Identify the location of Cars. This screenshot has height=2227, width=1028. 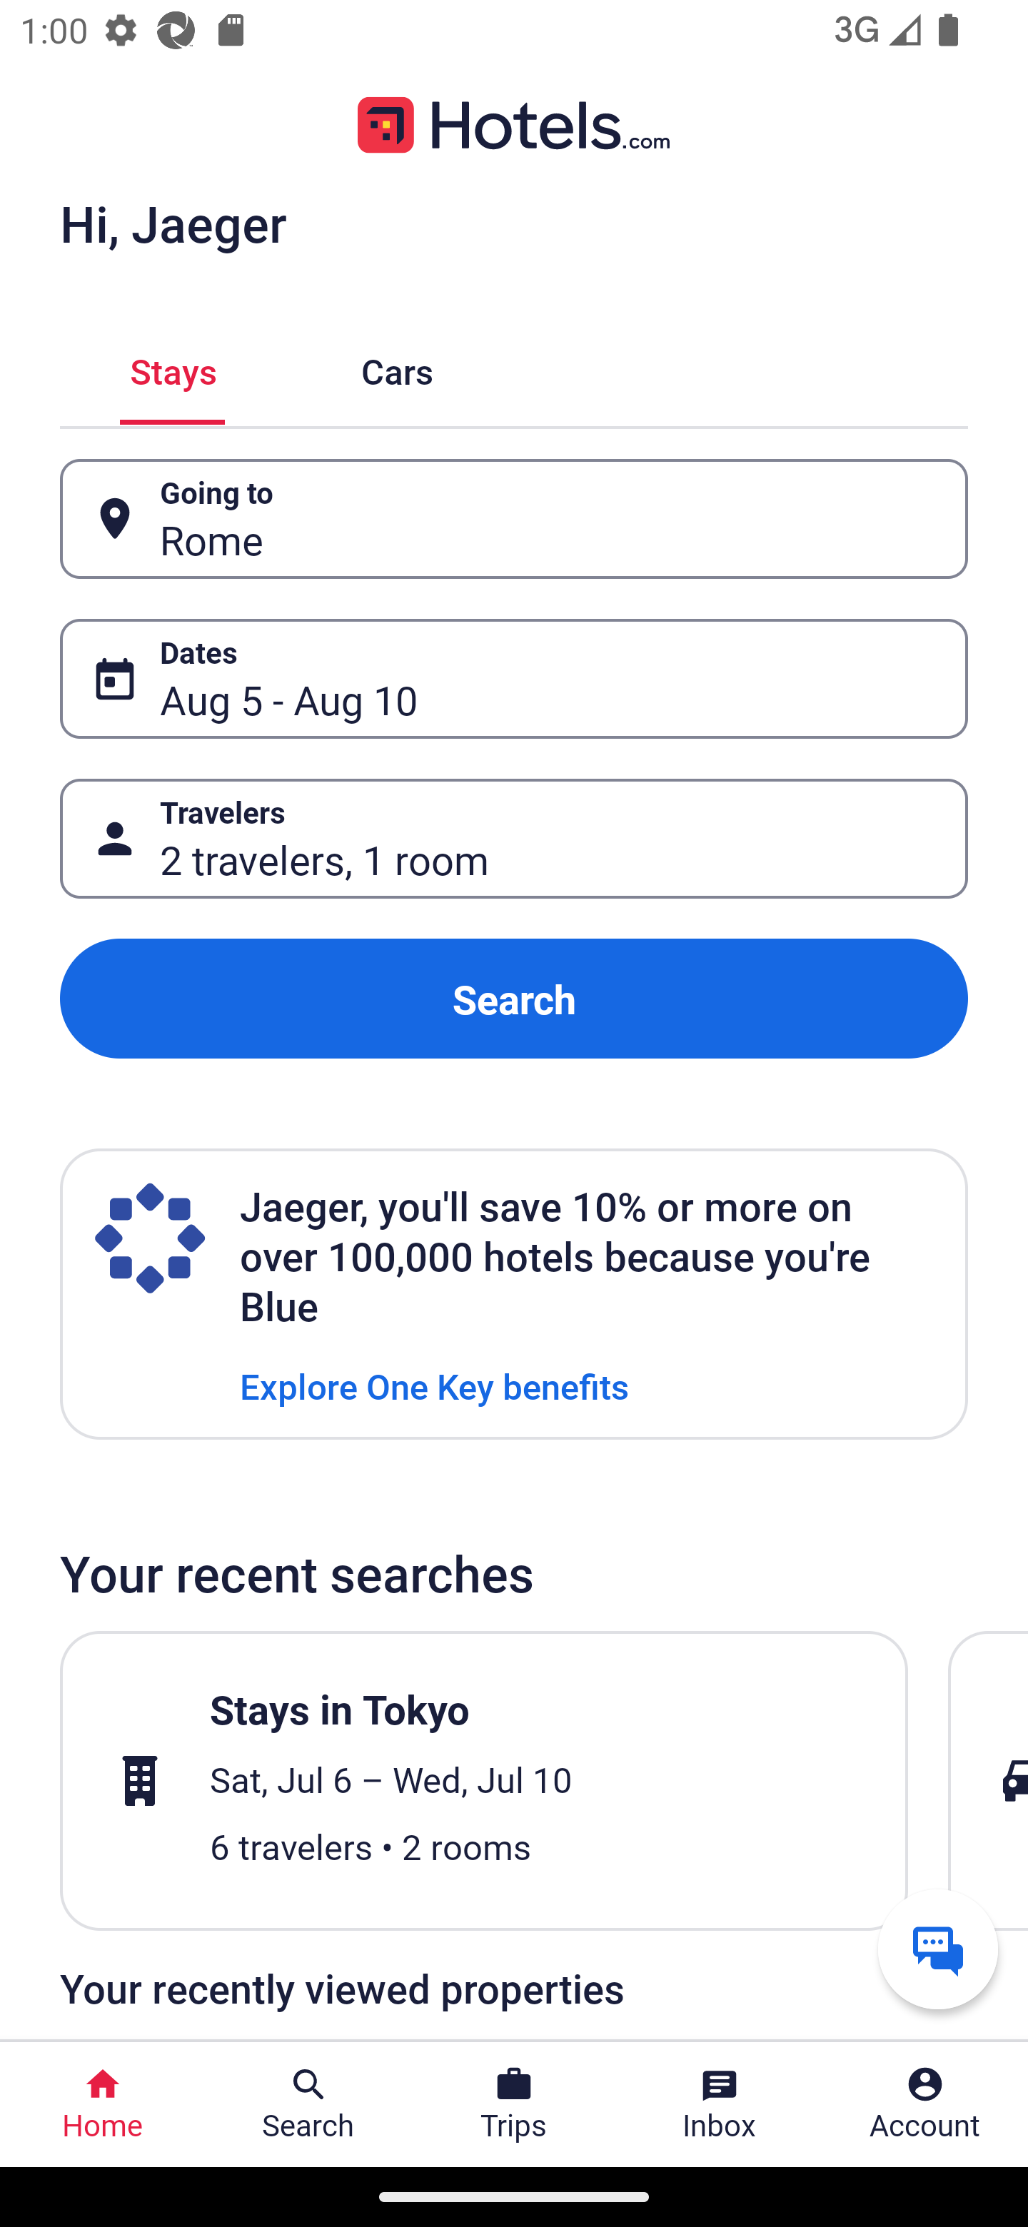
(397, 368).